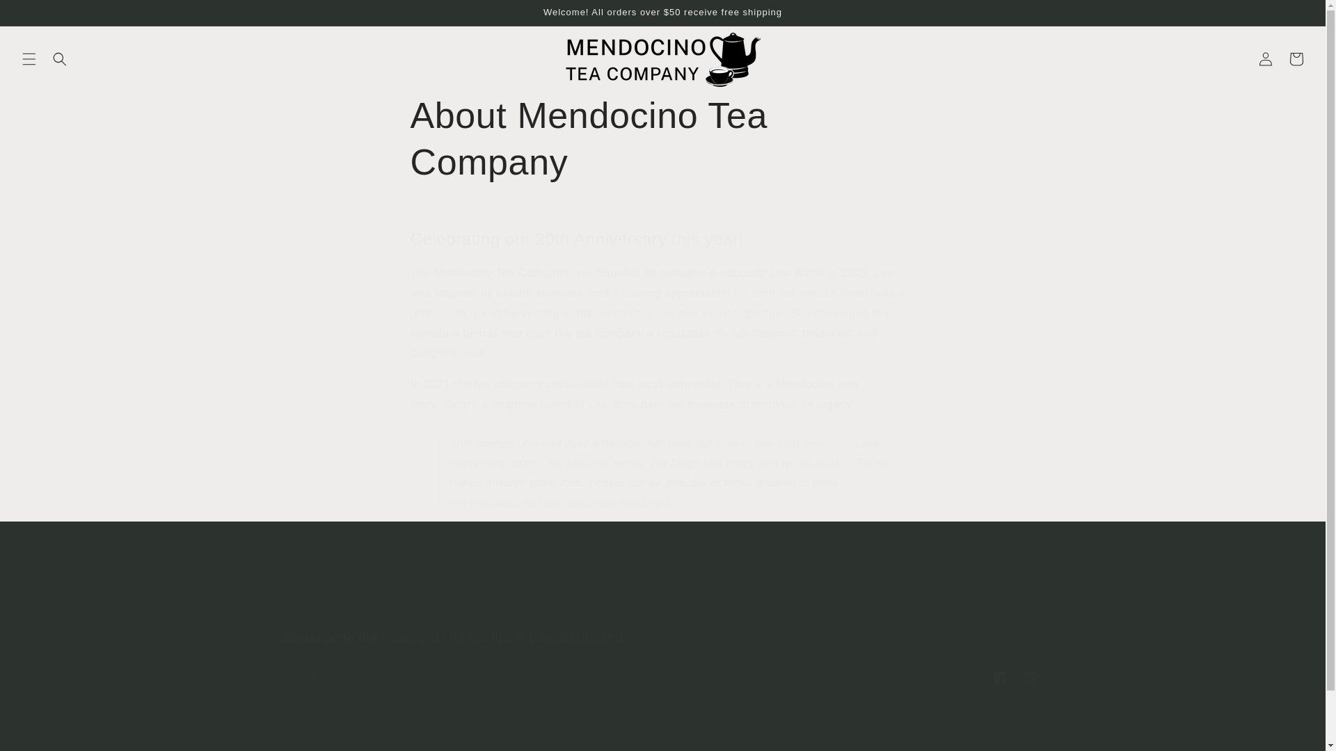 The width and height of the screenshot is (1336, 751). Describe the element at coordinates (1029, 677) in the screenshot. I see `Instagram` at that location.